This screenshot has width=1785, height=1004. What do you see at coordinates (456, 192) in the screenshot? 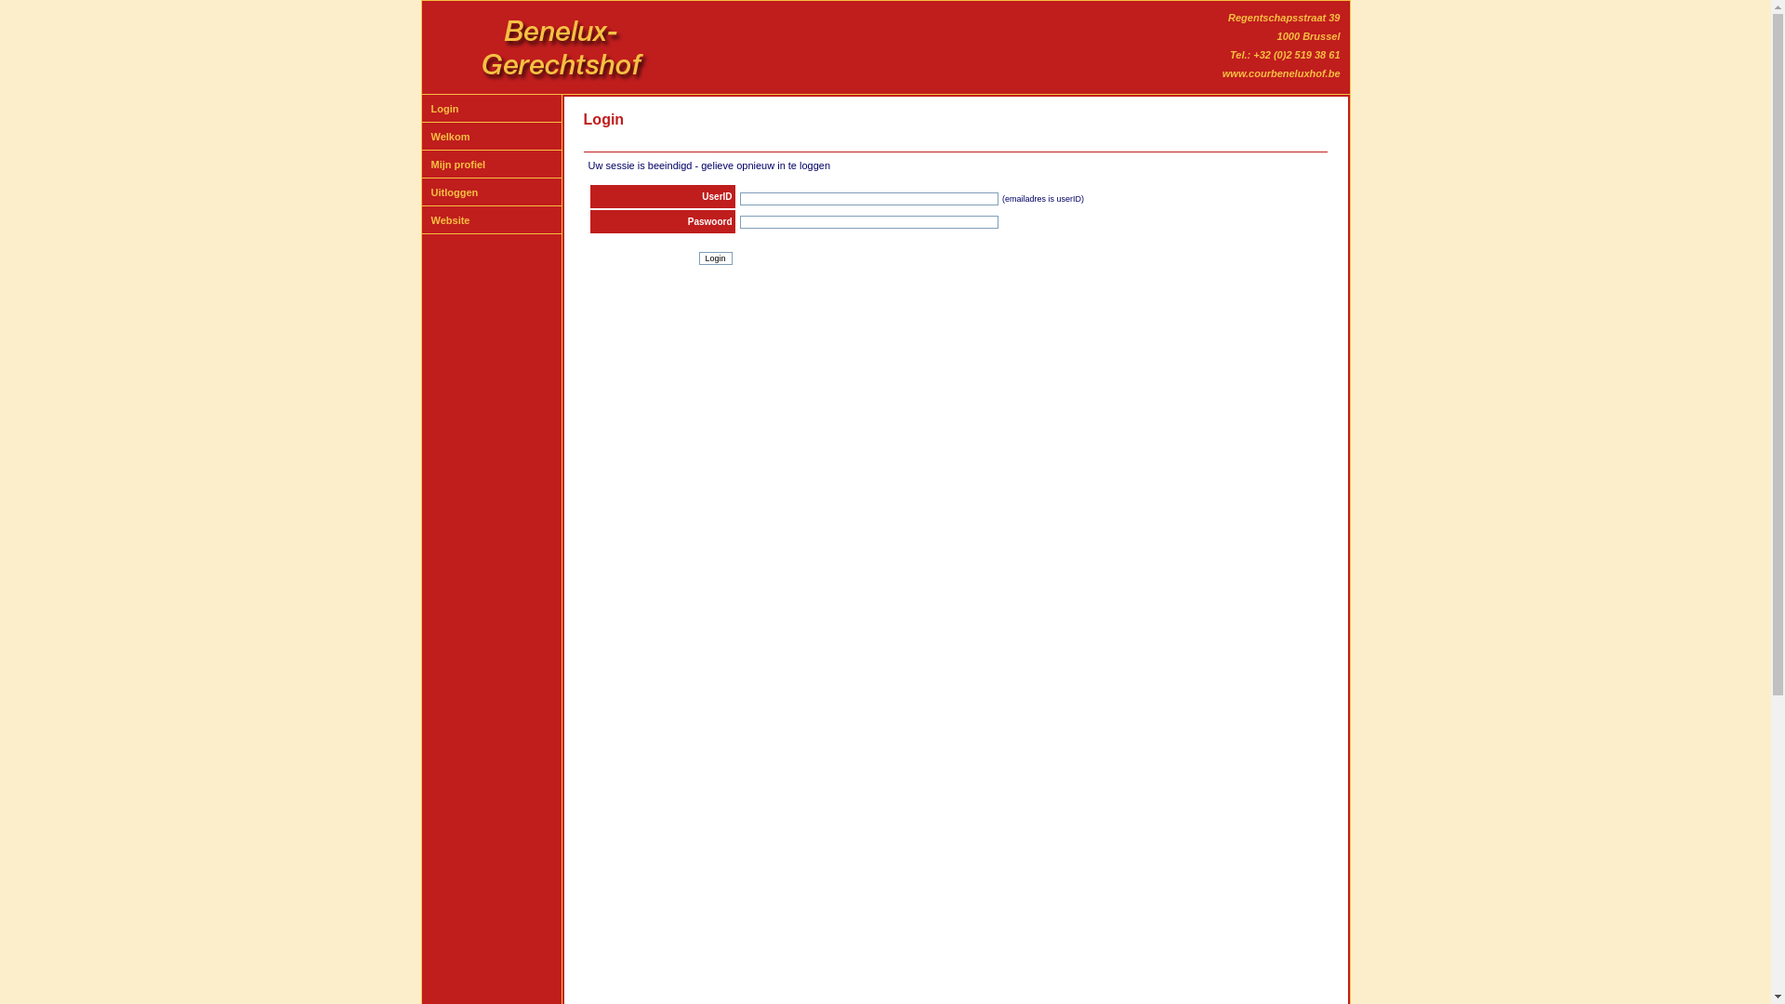
I see `Uitloggen` at bounding box center [456, 192].